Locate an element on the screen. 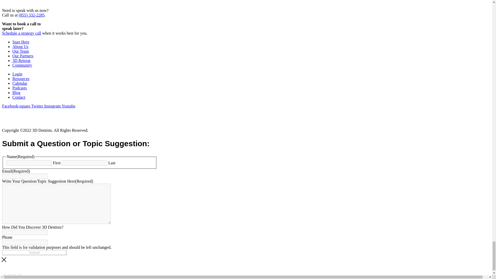 This screenshot has height=279, width=496. Schedule a strategy call is located at coordinates (21, 33).